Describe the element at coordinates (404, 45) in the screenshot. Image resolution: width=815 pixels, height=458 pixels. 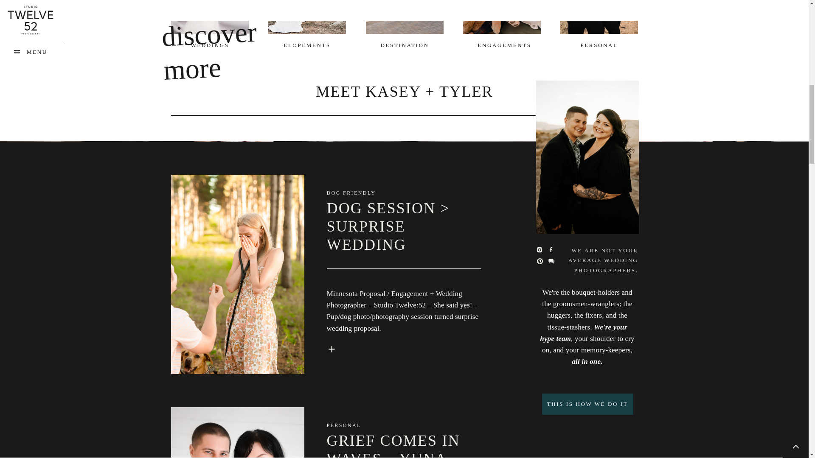
I see `DESTINATION` at that location.